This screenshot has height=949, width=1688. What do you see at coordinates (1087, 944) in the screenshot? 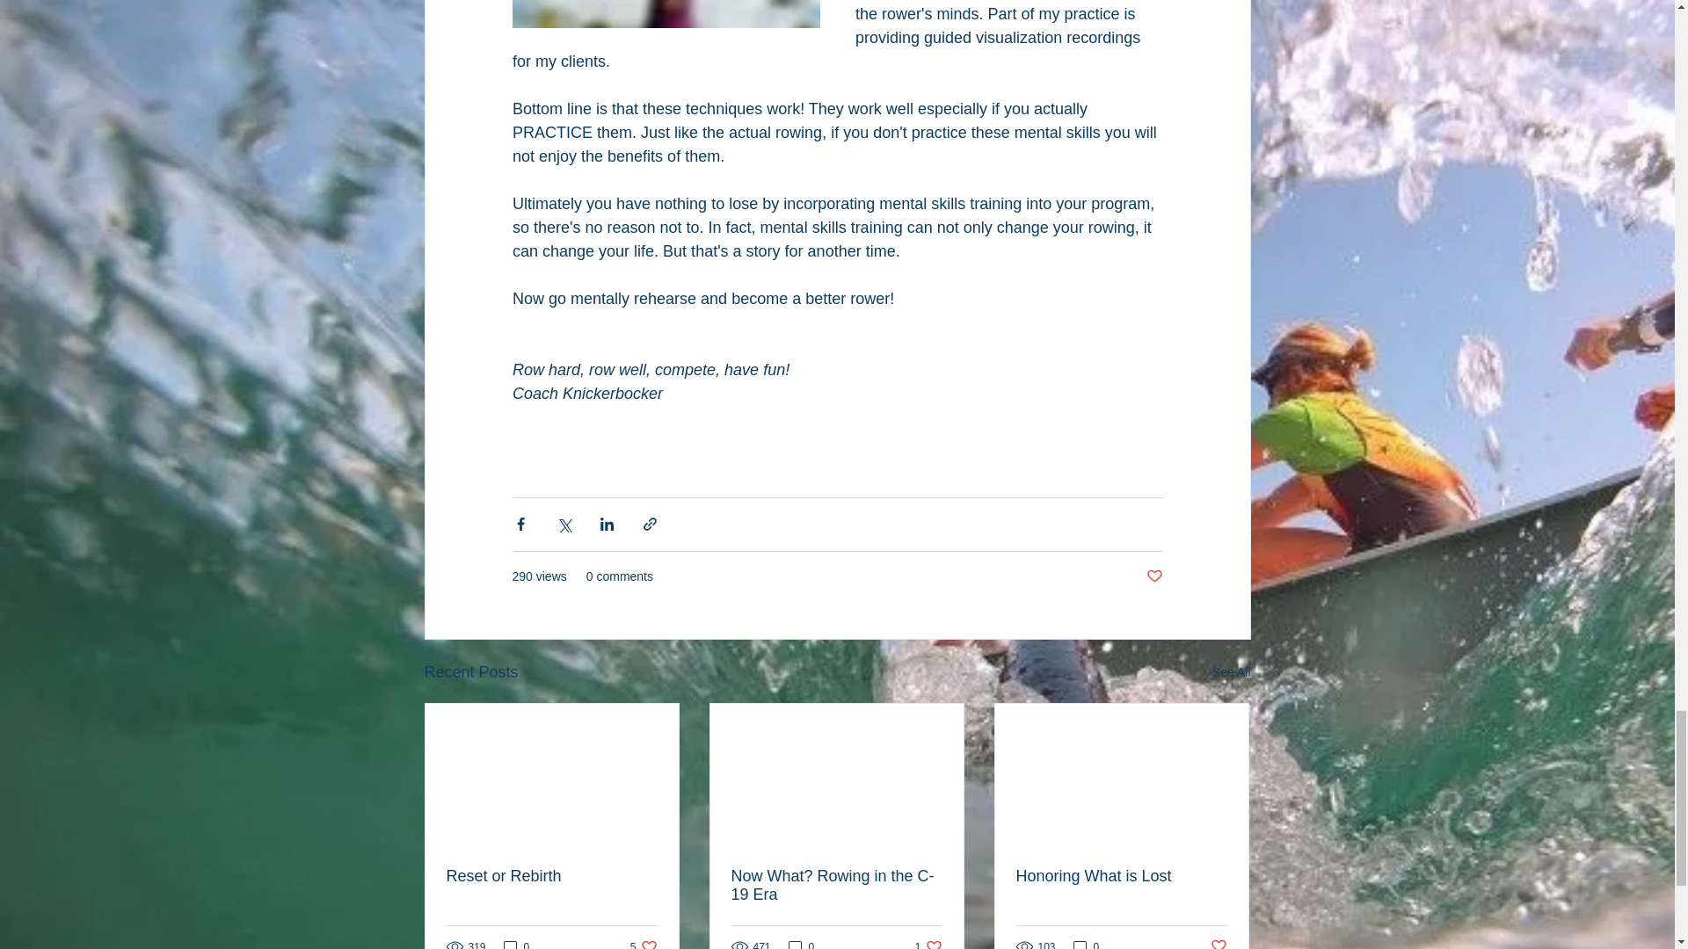
I see `0` at bounding box center [1087, 944].